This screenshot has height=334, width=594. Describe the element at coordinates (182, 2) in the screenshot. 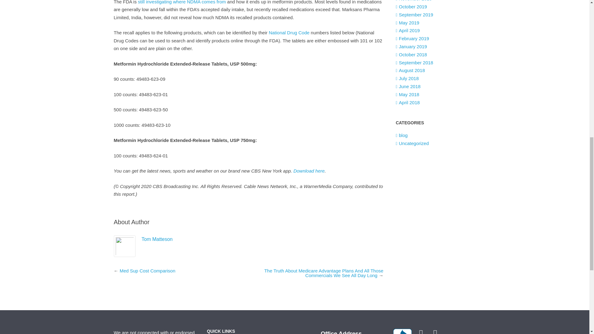

I see `still investigating where NDMA comes from` at that location.